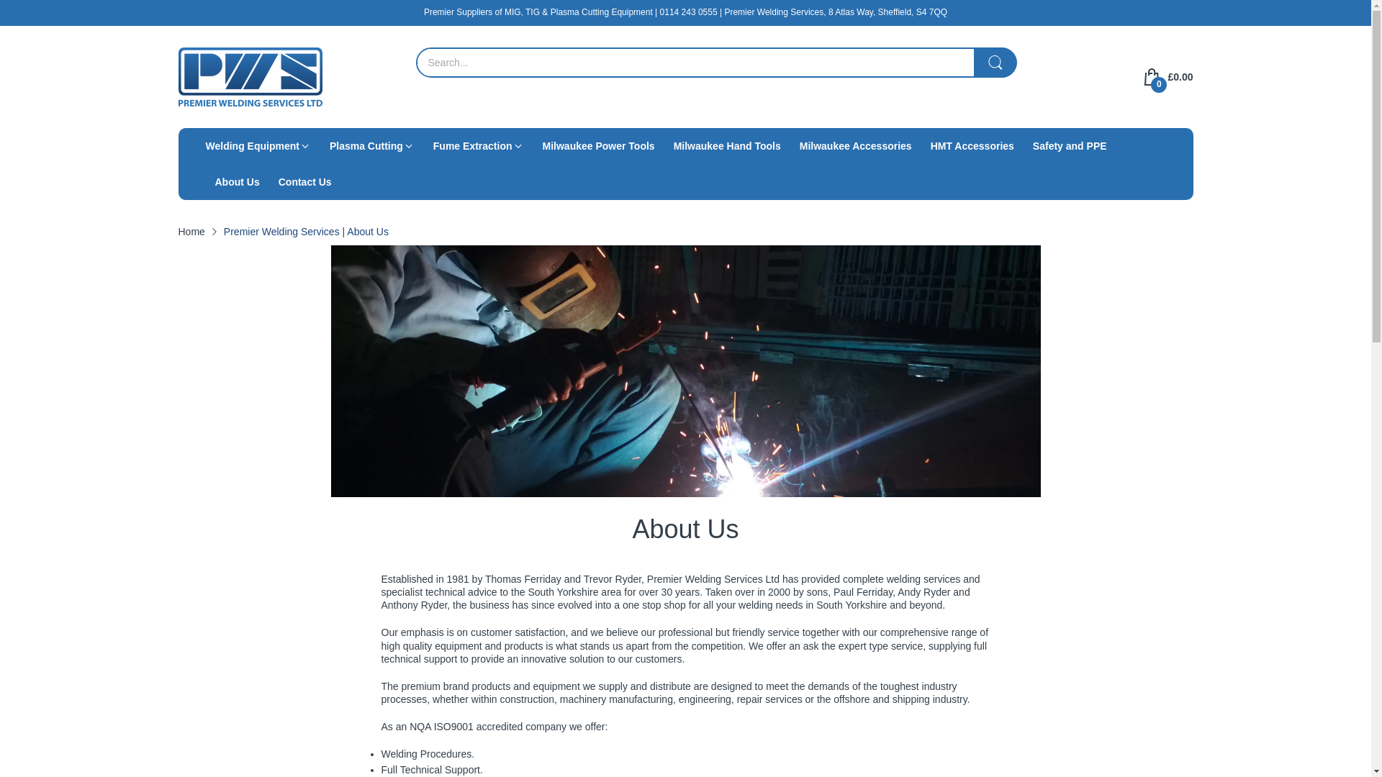 The width and height of the screenshot is (1382, 777). Describe the element at coordinates (473, 145) in the screenshot. I see `Fume Extraction` at that location.